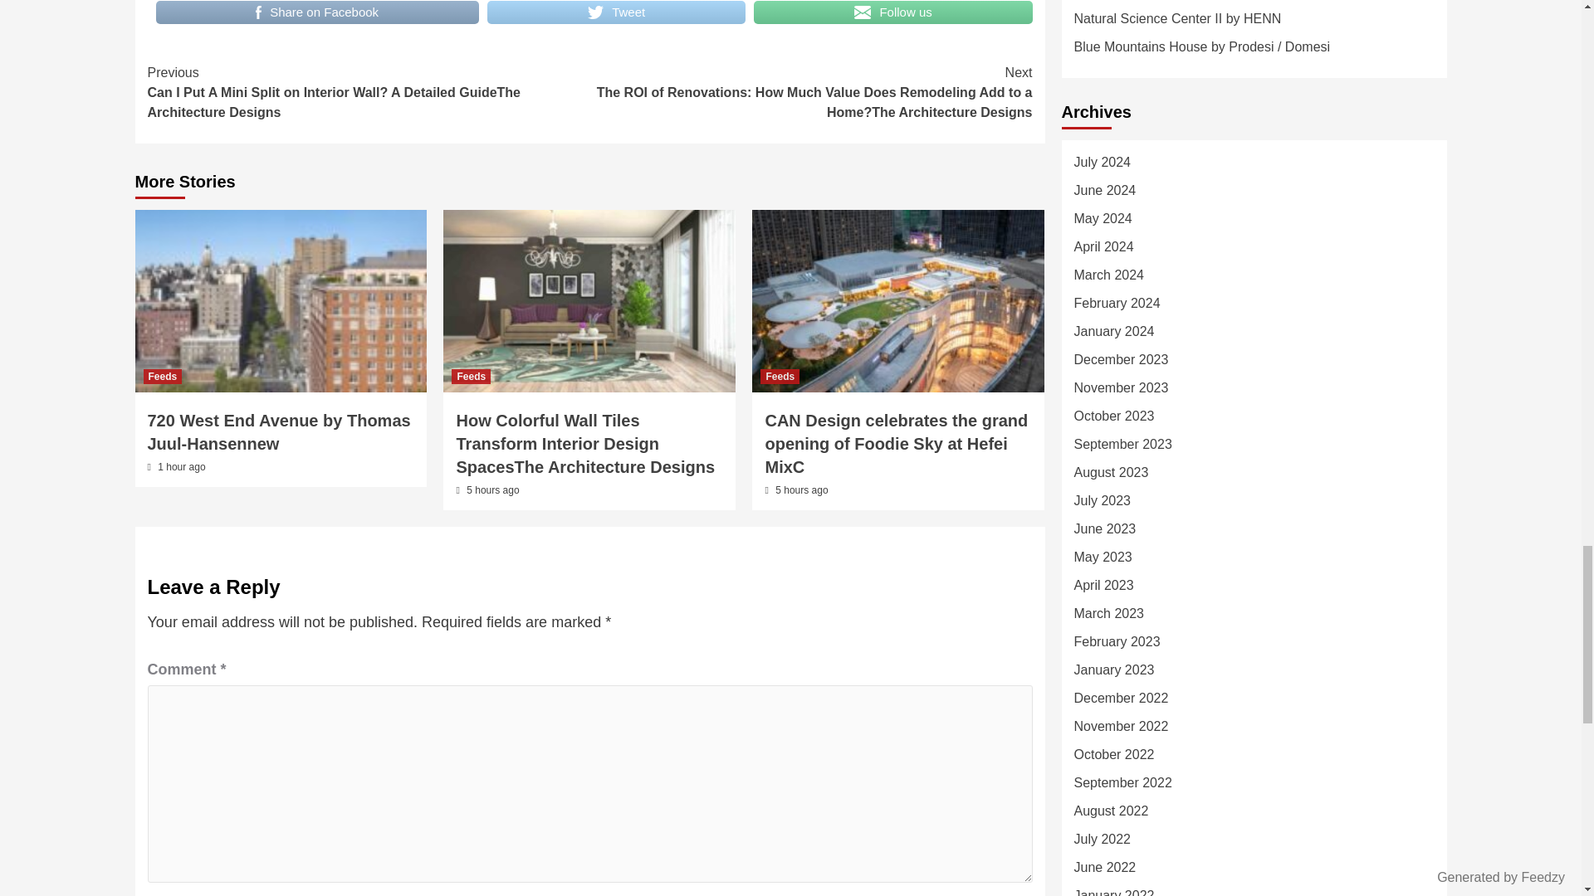 The image size is (1594, 896). Describe the element at coordinates (616, 13) in the screenshot. I see `Tweet` at that location.